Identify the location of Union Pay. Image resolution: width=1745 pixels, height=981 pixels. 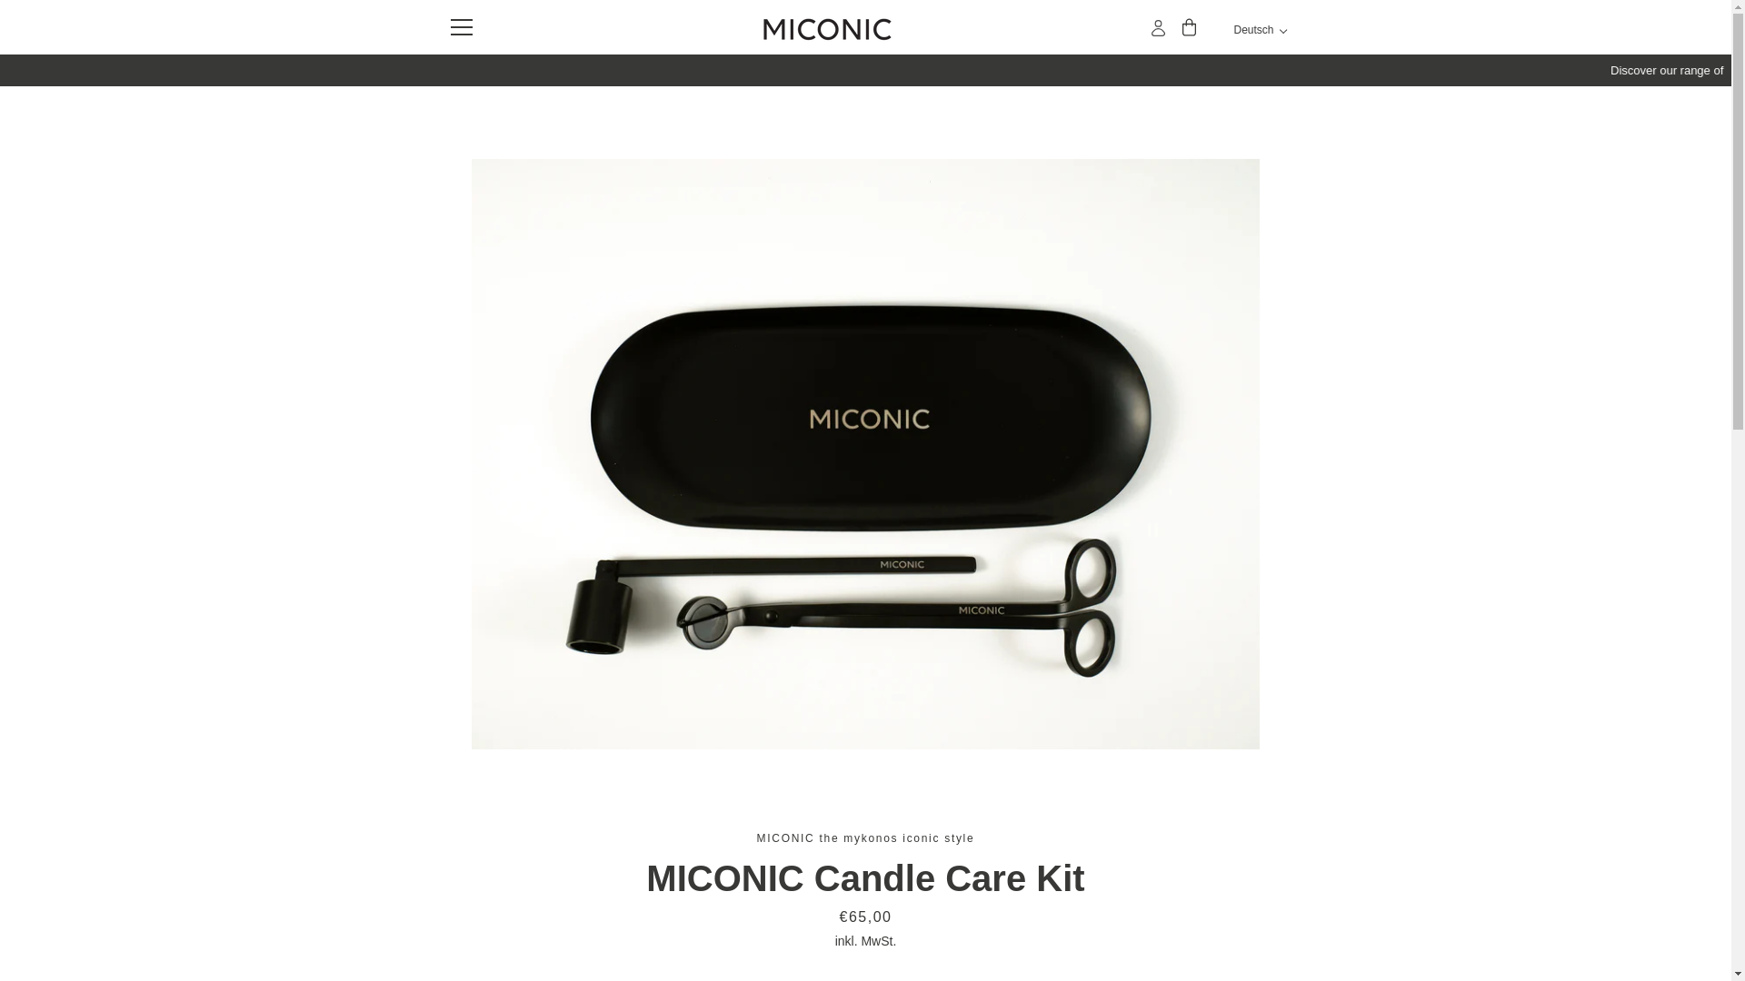
(1225, 875).